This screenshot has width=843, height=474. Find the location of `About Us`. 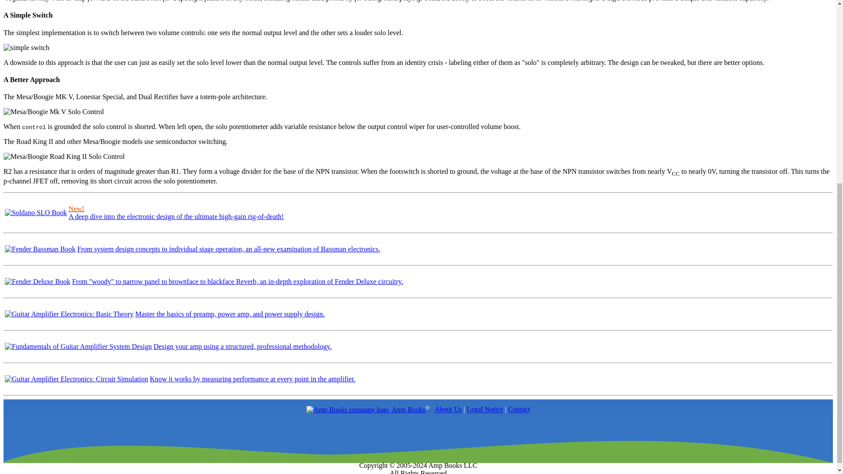

About Us is located at coordinates (448, 409).